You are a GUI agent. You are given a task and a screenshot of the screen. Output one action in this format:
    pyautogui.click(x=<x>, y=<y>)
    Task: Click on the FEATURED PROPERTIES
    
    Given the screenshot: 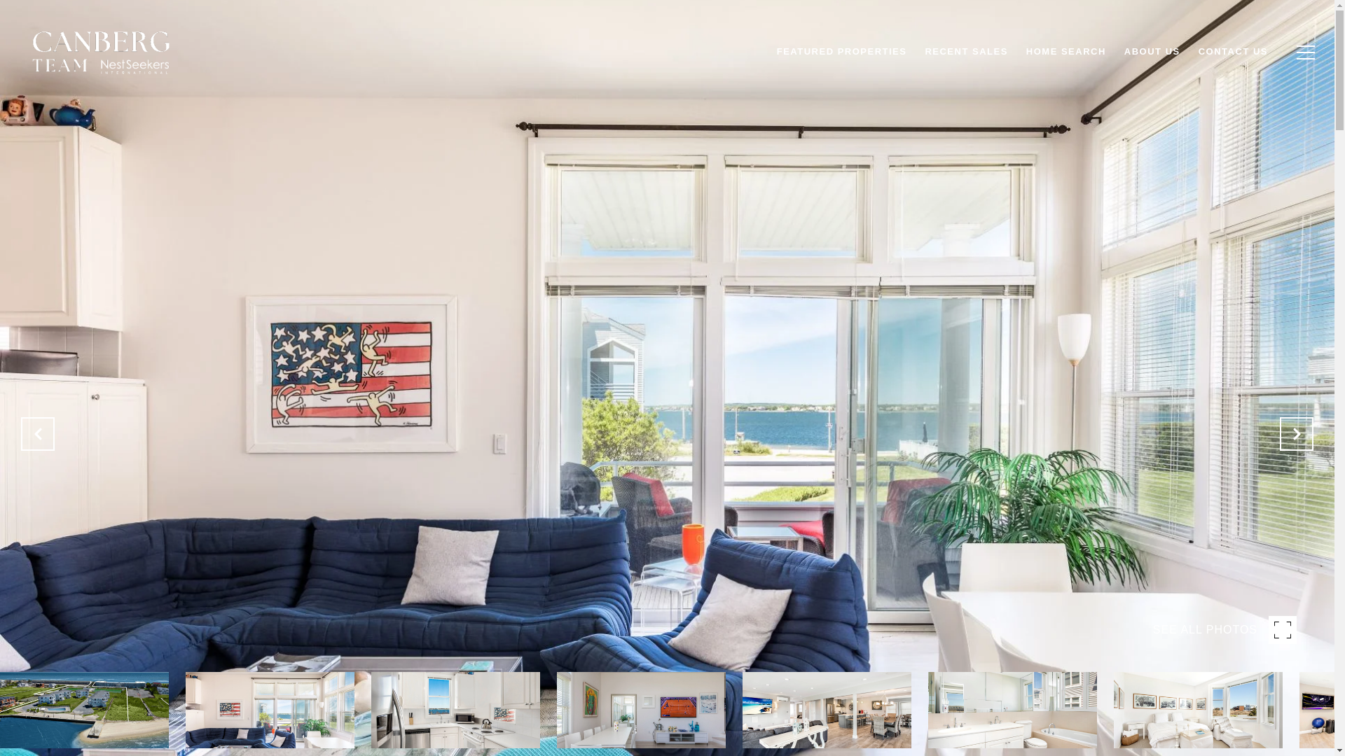 What is the action you would take?
    pyautogui.click(x=842, y=52)
    